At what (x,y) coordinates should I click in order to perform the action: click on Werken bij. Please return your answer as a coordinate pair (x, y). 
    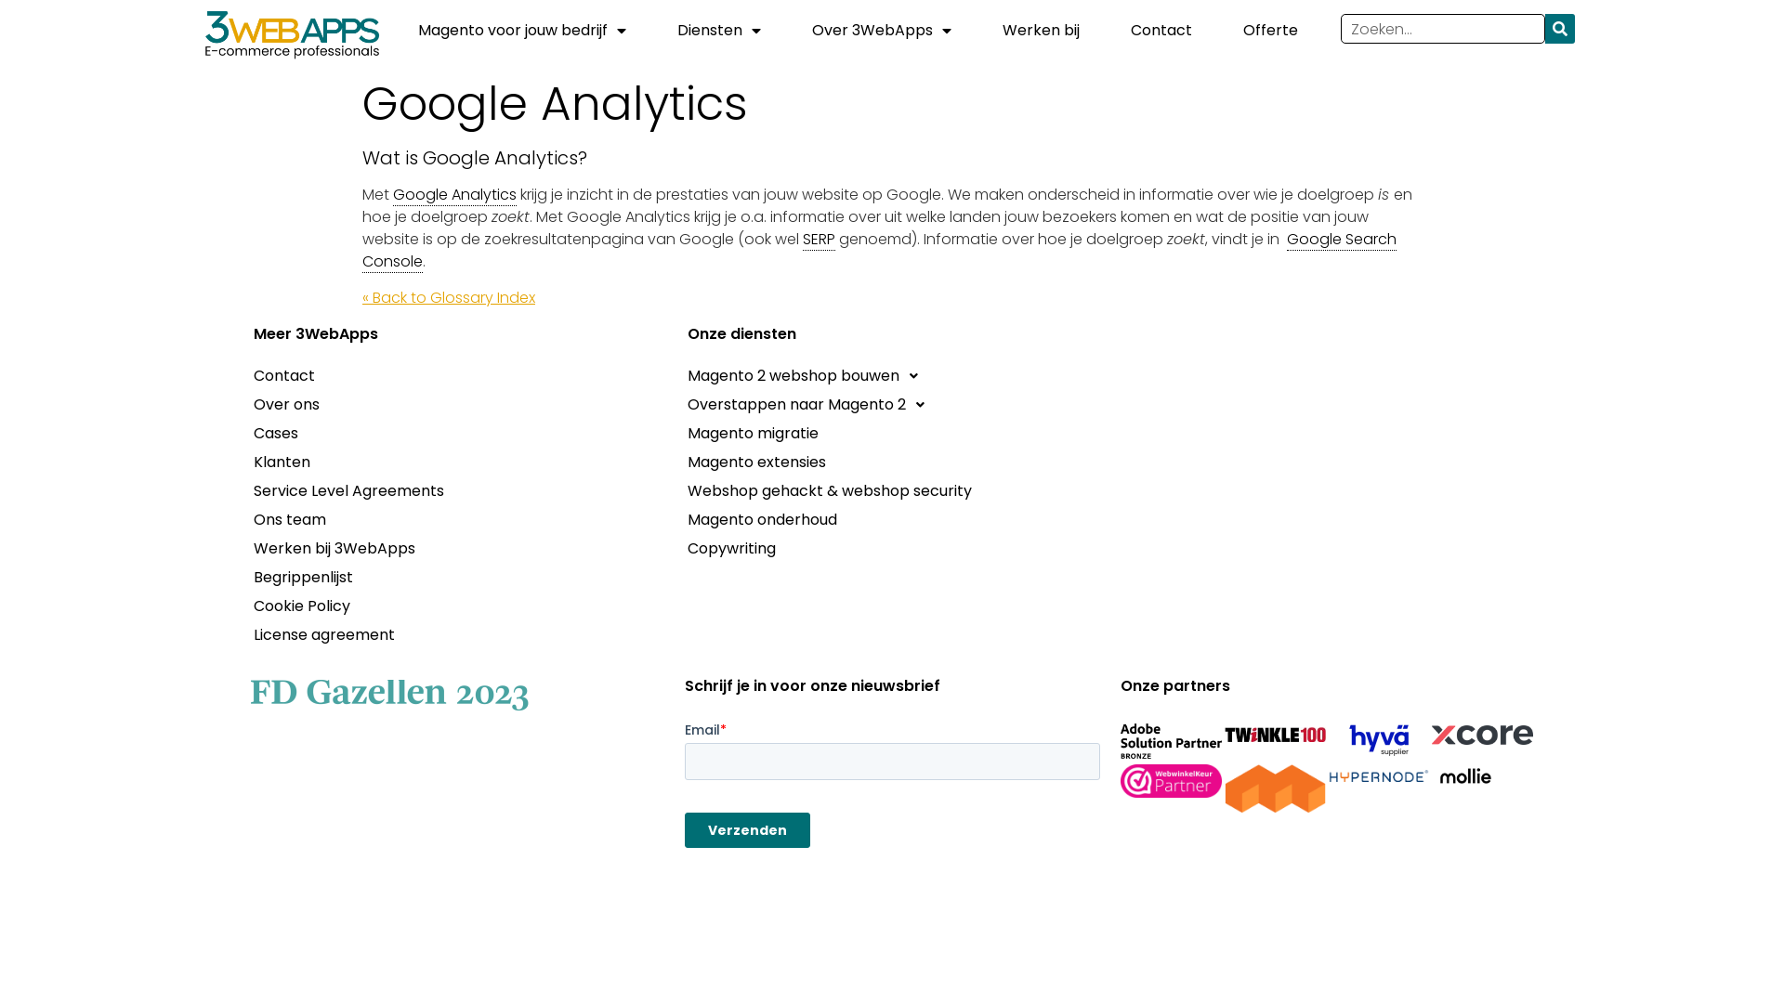
    Looking at the image, I should click on (1041, 31).